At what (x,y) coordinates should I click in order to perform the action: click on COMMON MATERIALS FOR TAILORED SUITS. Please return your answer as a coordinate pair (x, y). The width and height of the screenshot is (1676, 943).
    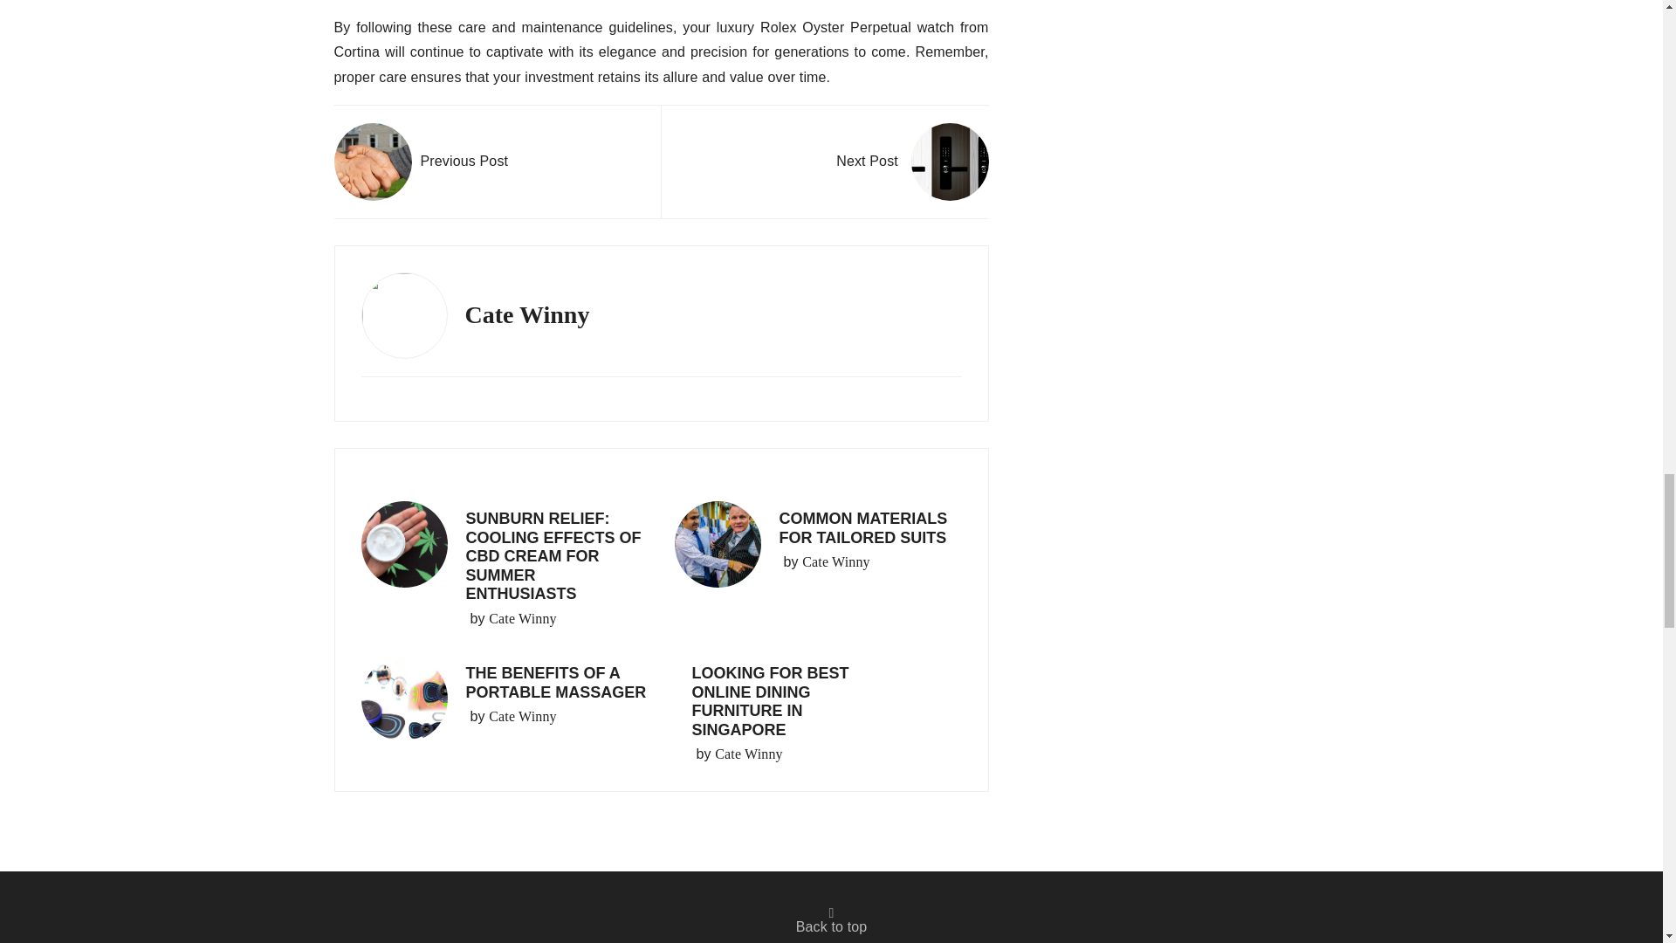
    Looking at the image, I should click on (862, 528).